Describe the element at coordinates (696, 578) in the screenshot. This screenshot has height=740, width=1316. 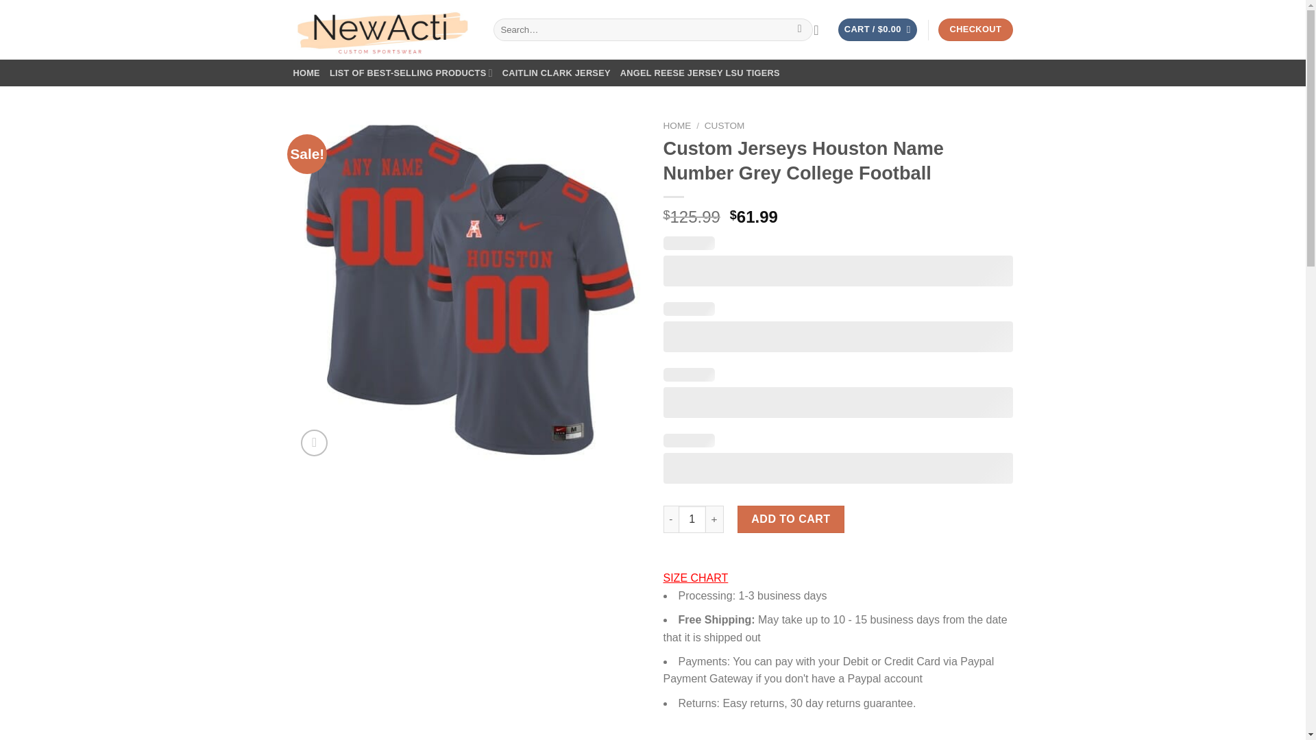
I see `SIZE CHART` at that location.